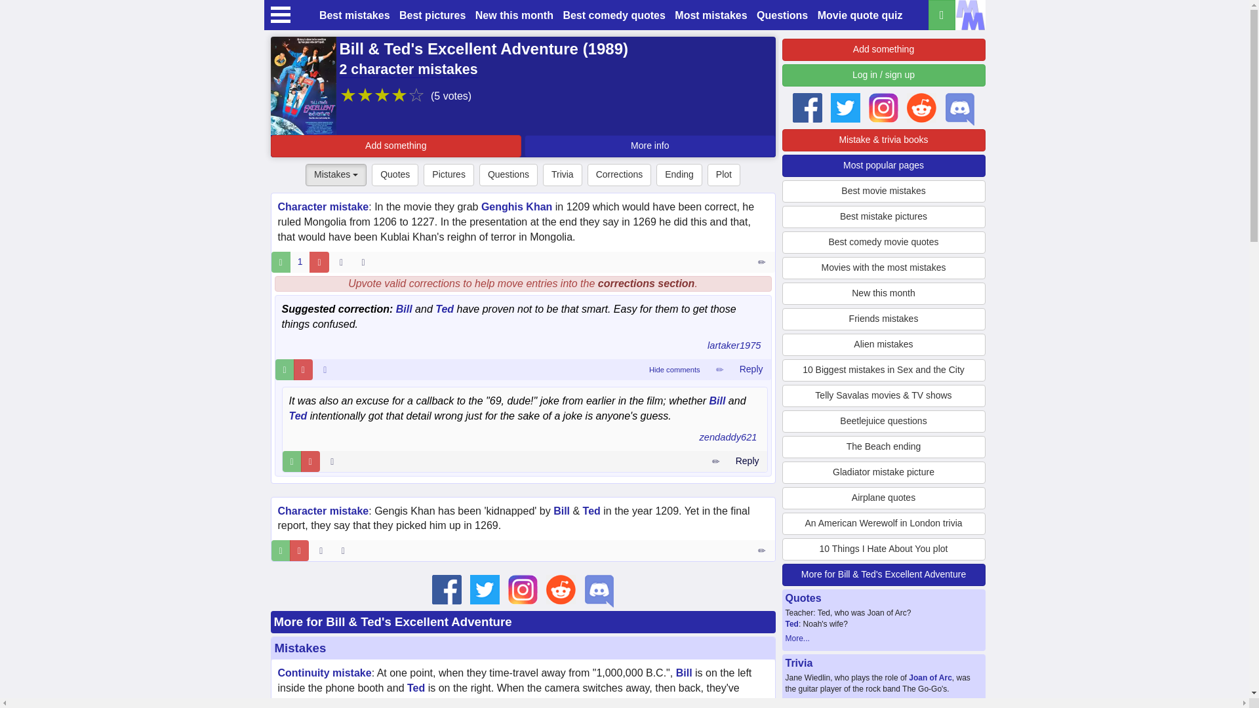  Describe the element at coordinates (341, 262) in the screenshot. I see `ID 336217: 14th October 2021` at that location.